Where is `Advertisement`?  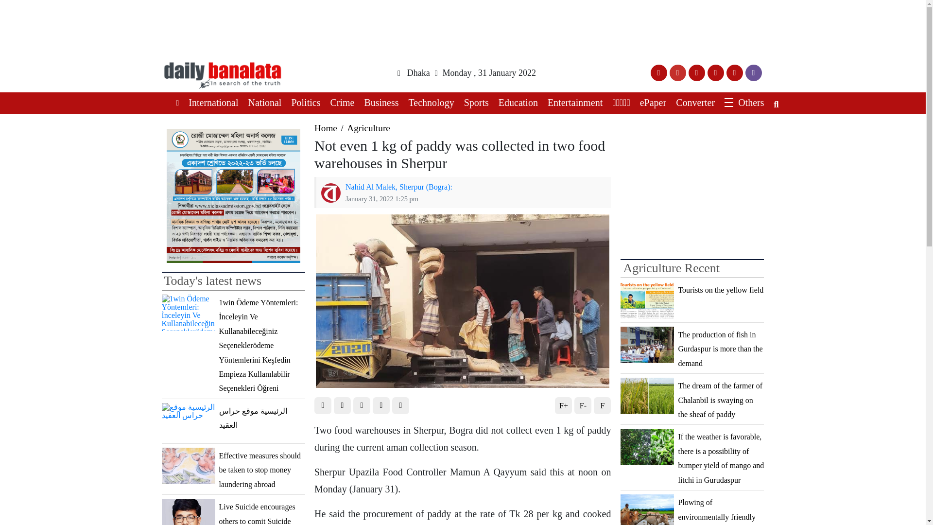
Advertisement is located at coordinates (463, 26).